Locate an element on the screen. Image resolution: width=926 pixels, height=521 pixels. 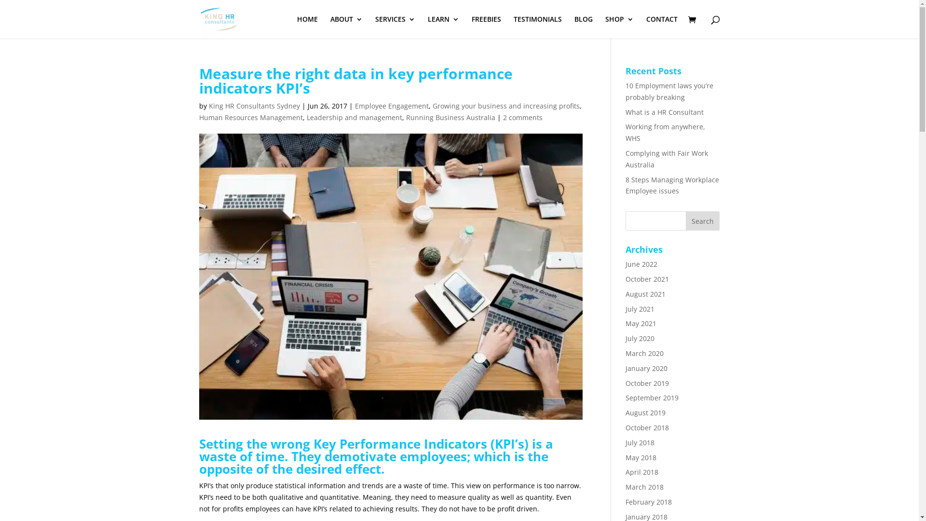
July 2018 is located at coordinates (640, 443).